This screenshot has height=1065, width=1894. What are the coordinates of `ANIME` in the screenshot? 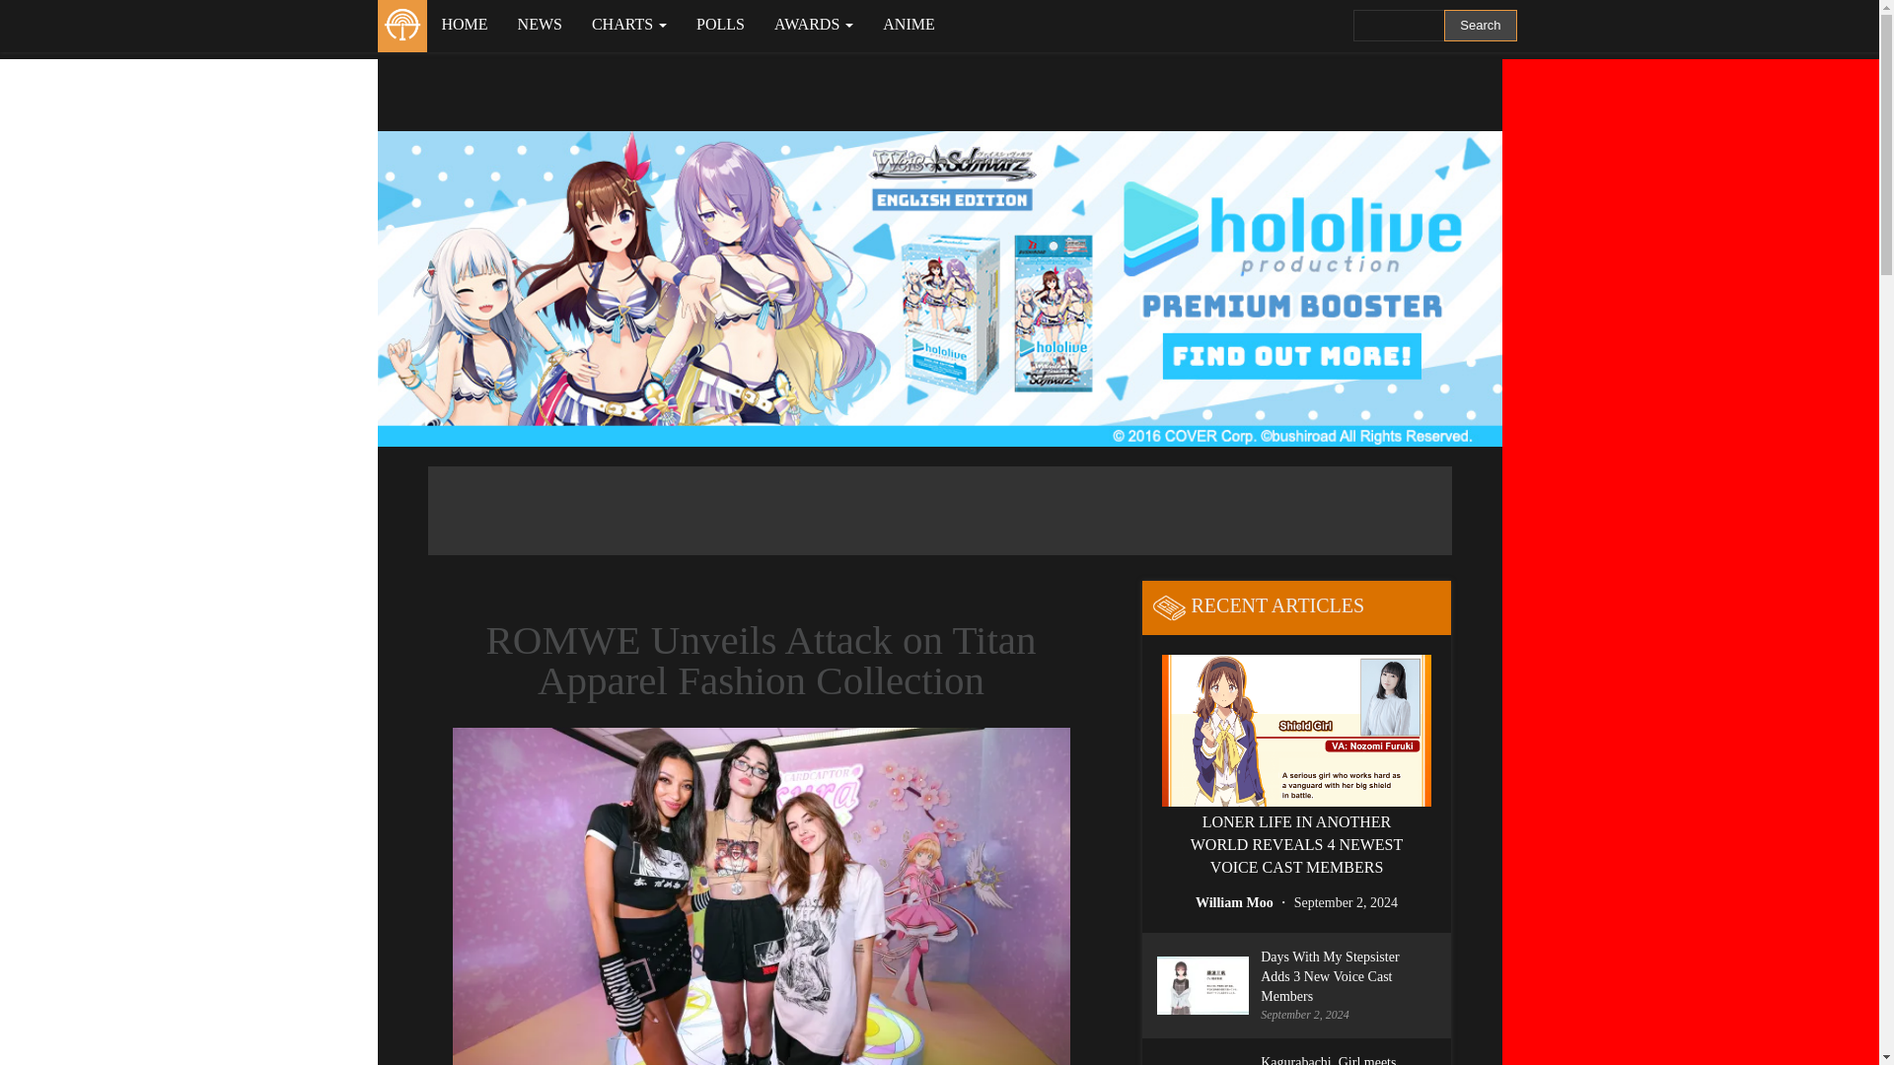 It's located at (908, 24).